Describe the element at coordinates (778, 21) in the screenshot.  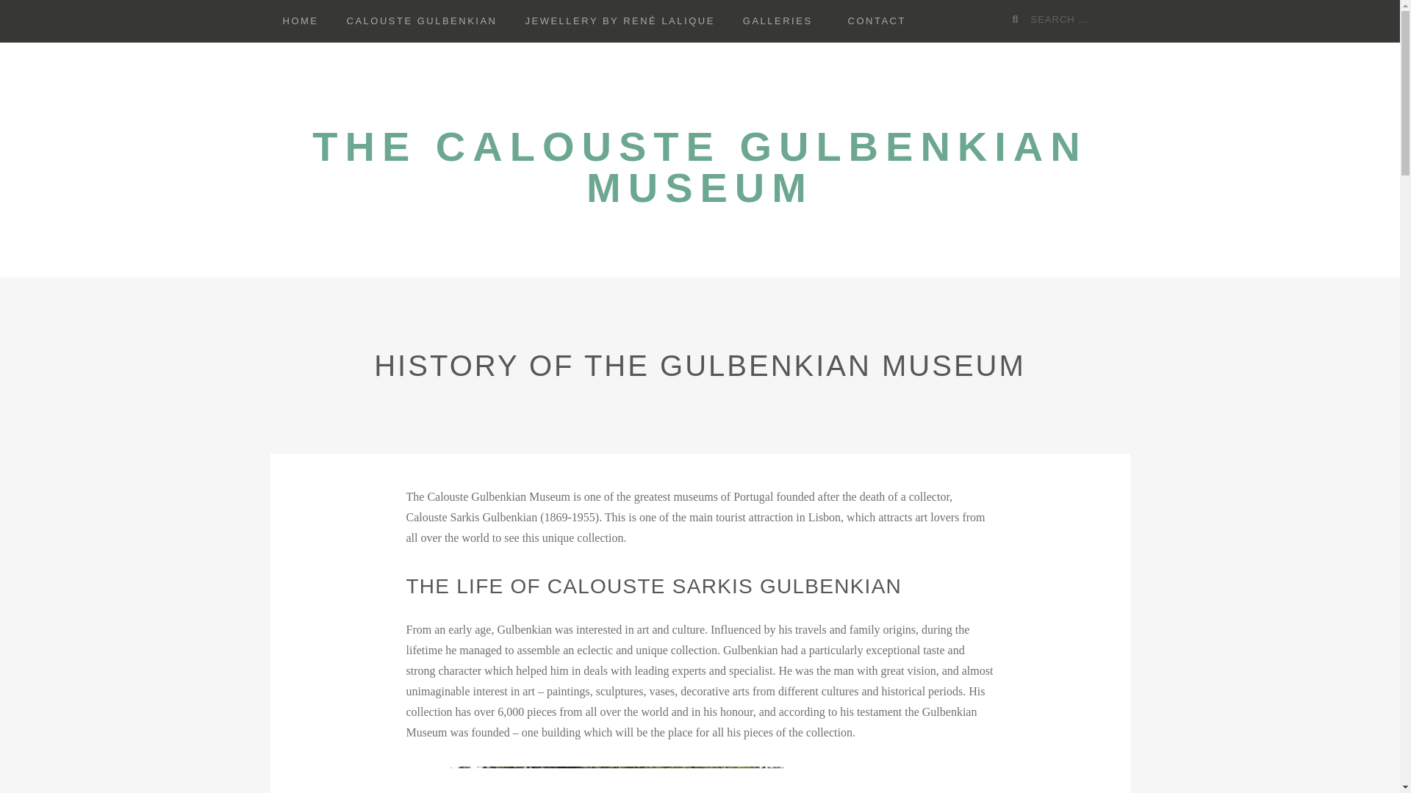
I see `GALLERIES` at that location.